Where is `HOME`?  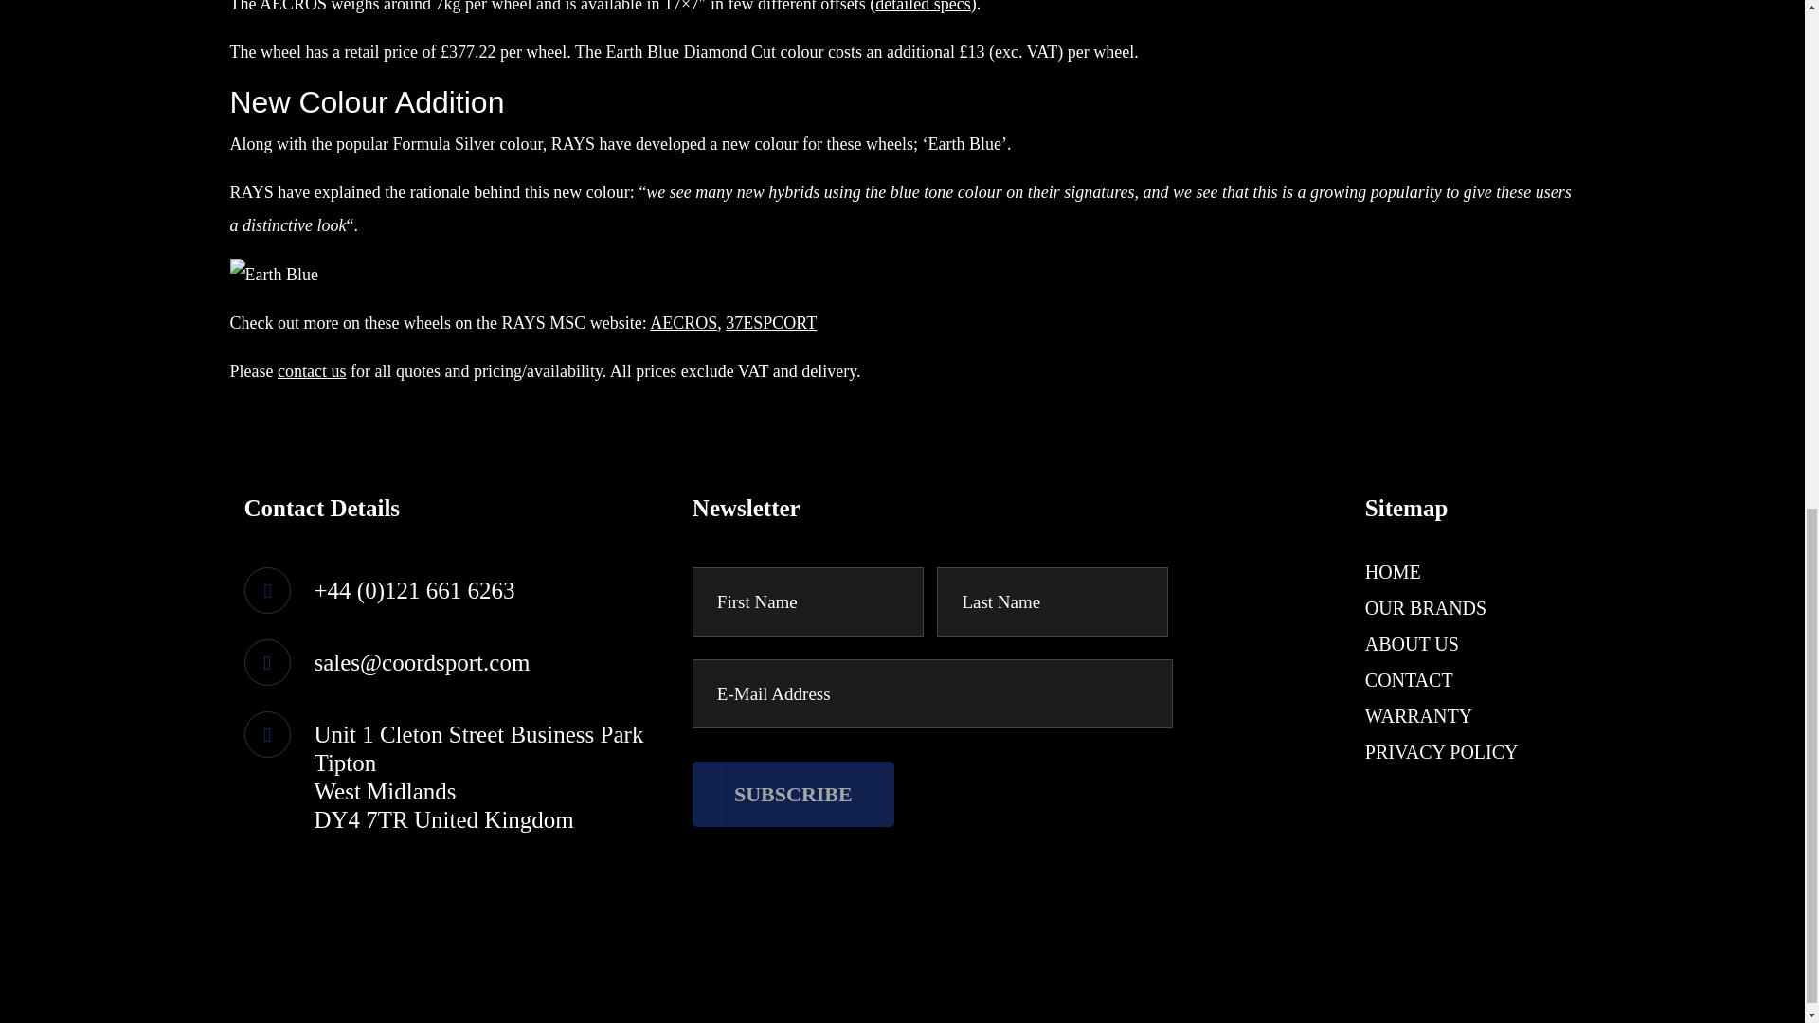 HOME is located at coordinates (1393, 572).